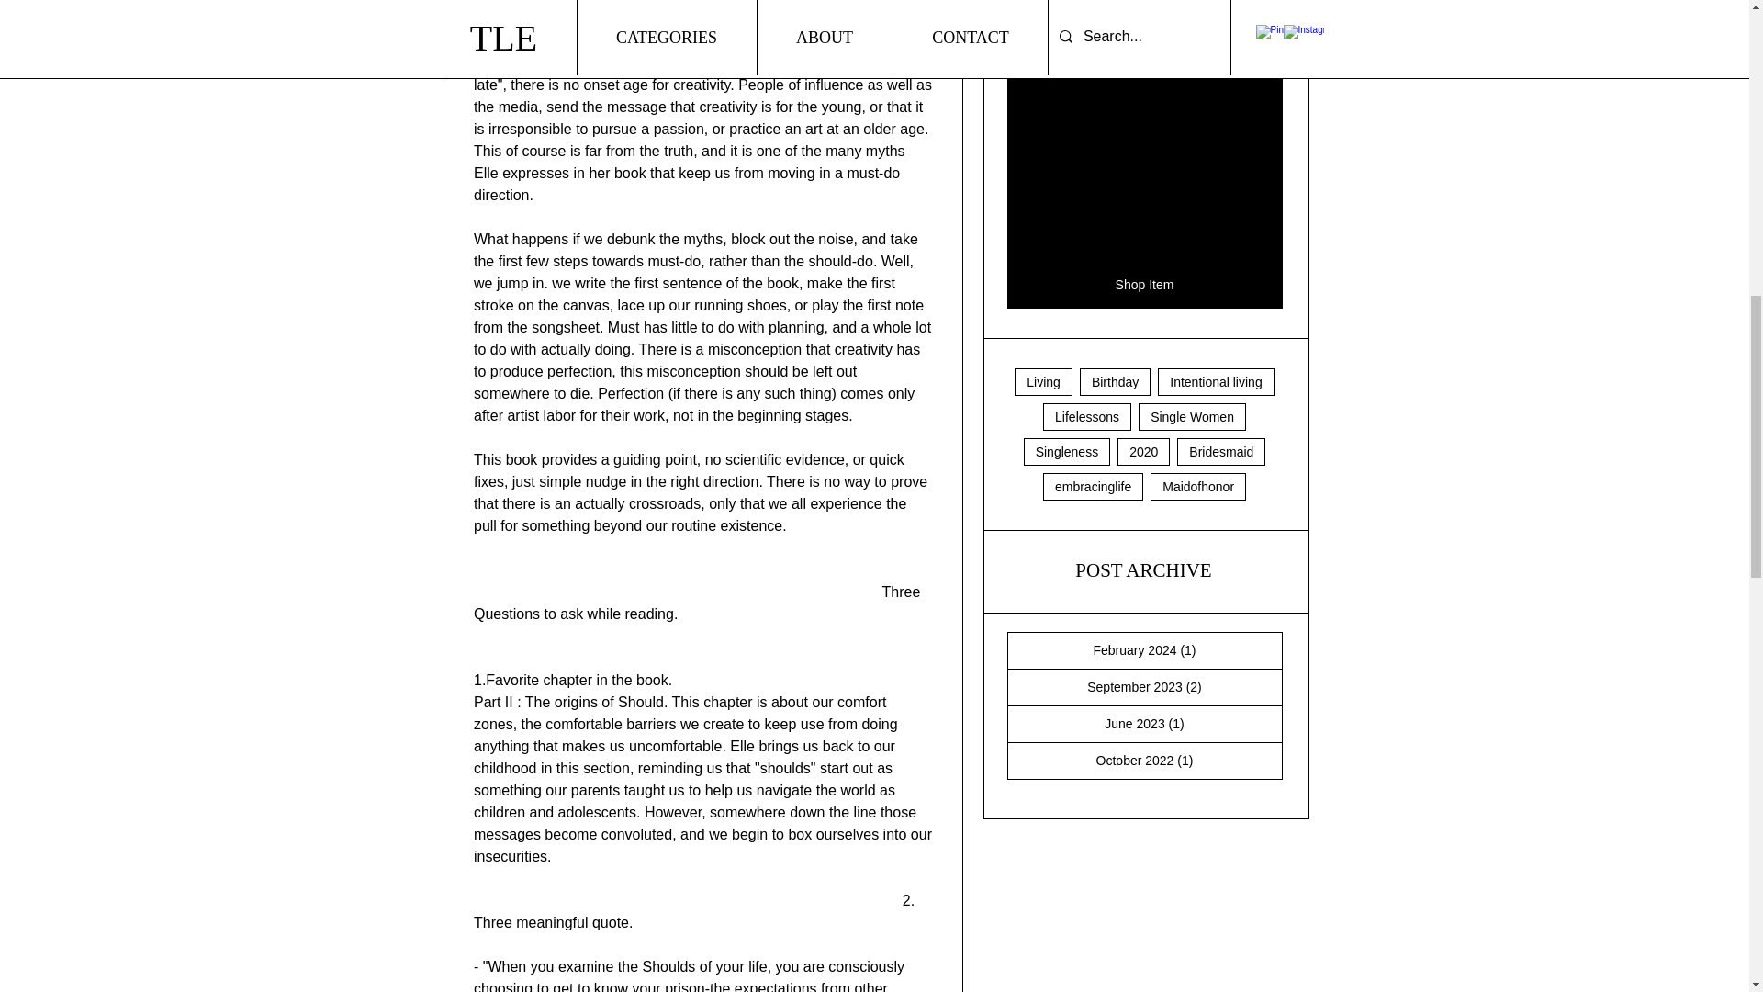 Image resolution: width=1763 pixels, height=992 pixels. Describe the element at coordinates (1043, 381) in the screenshot. I see `Living` at that location.